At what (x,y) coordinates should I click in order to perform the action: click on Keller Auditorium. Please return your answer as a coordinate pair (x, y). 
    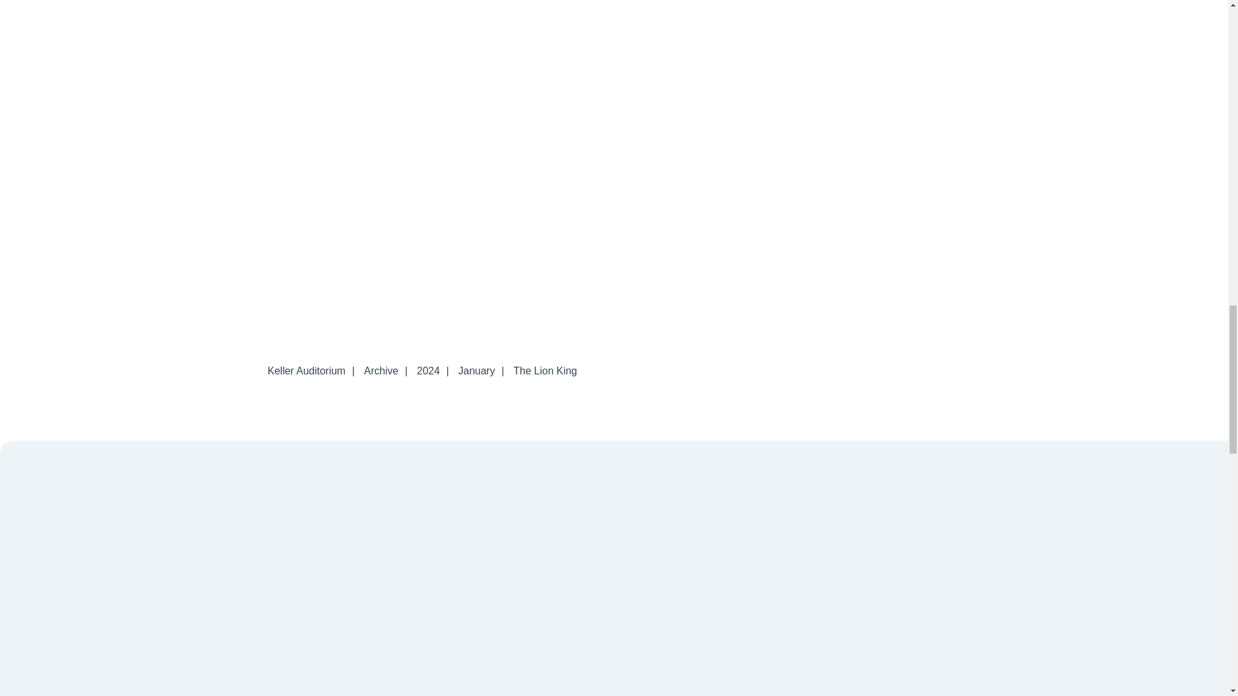
    Looking at the image, I should click on (306, 371).